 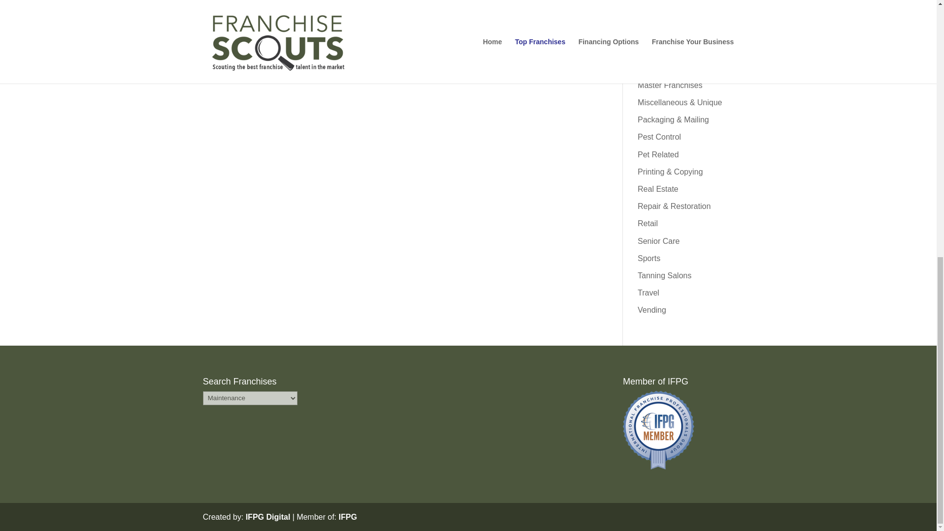 What do you see at coordinates (225, 40) in the screenshot?
I see `Request Info` at bounding box center [225, 40].